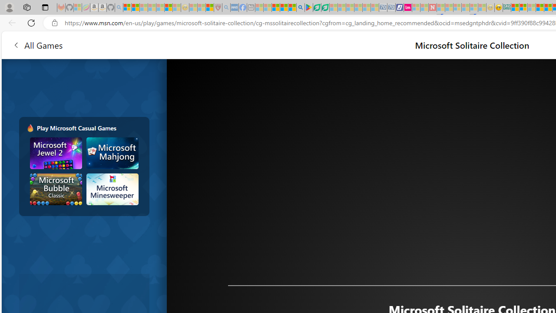  Describe the element at coordinates (308, 8) in the screenshot. I see `Bluey: Let's Play! - Apps on Google Play` at that location.